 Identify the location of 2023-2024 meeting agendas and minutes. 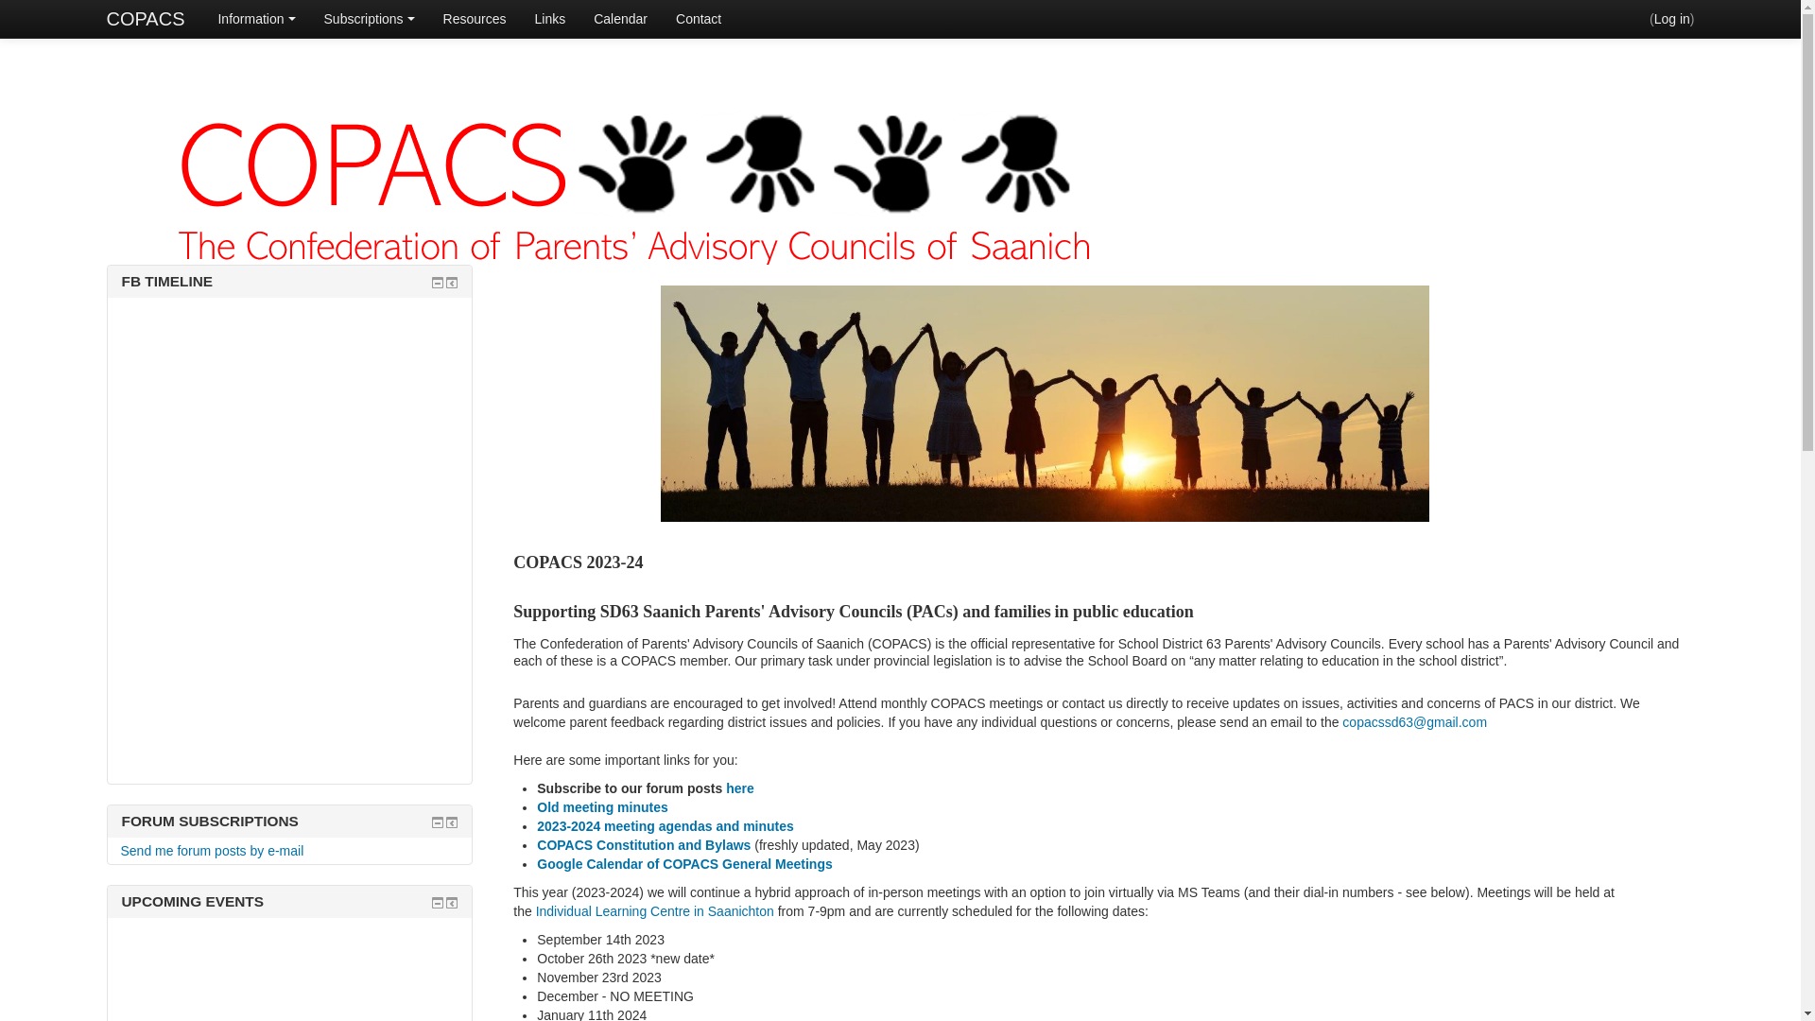
(665, 826).